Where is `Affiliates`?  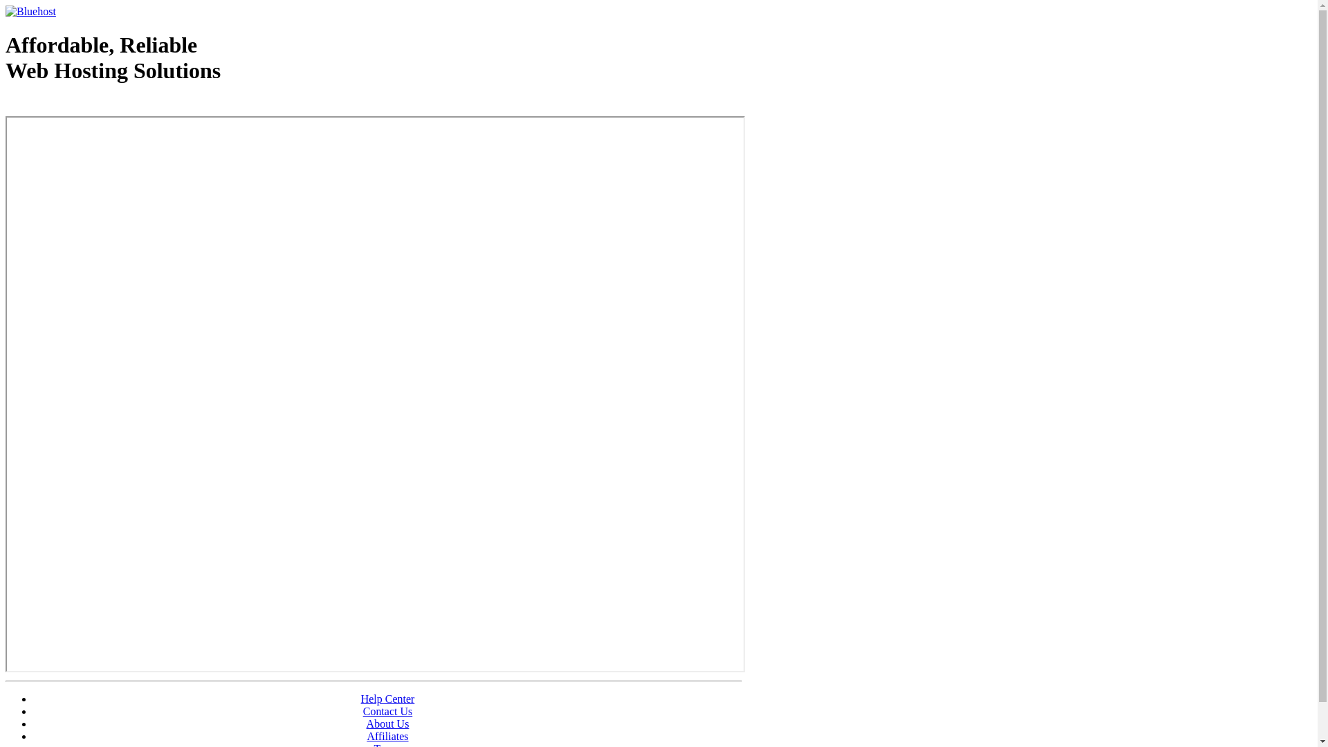 Affiliates is located at coordinates (387, 736).